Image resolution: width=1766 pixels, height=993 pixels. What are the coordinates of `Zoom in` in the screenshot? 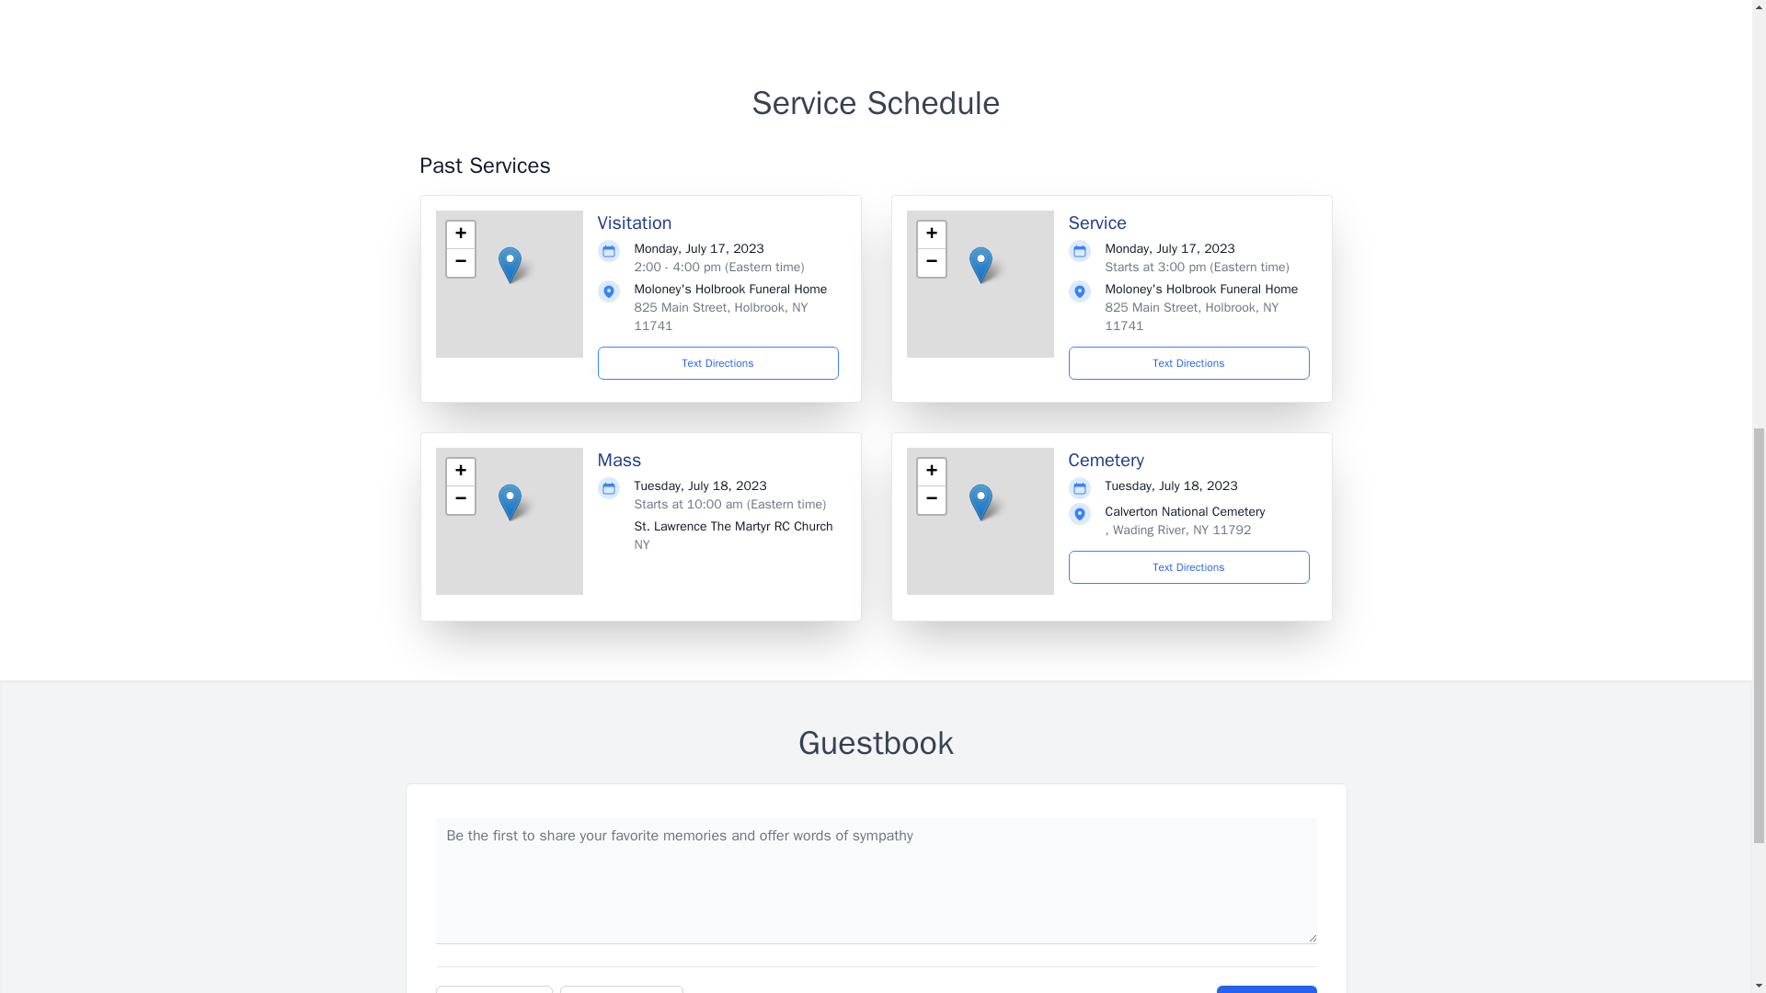 It's located at (460, 235).